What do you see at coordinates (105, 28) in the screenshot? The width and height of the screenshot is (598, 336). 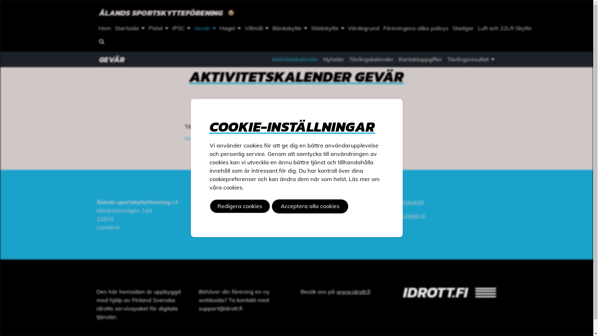 I see `Hem` at bounding box center [105, 28].